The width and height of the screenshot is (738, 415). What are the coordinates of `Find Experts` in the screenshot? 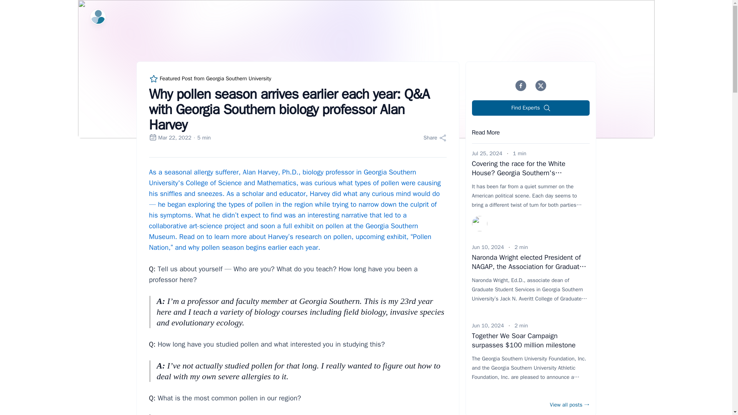 It's located at (531, 108).